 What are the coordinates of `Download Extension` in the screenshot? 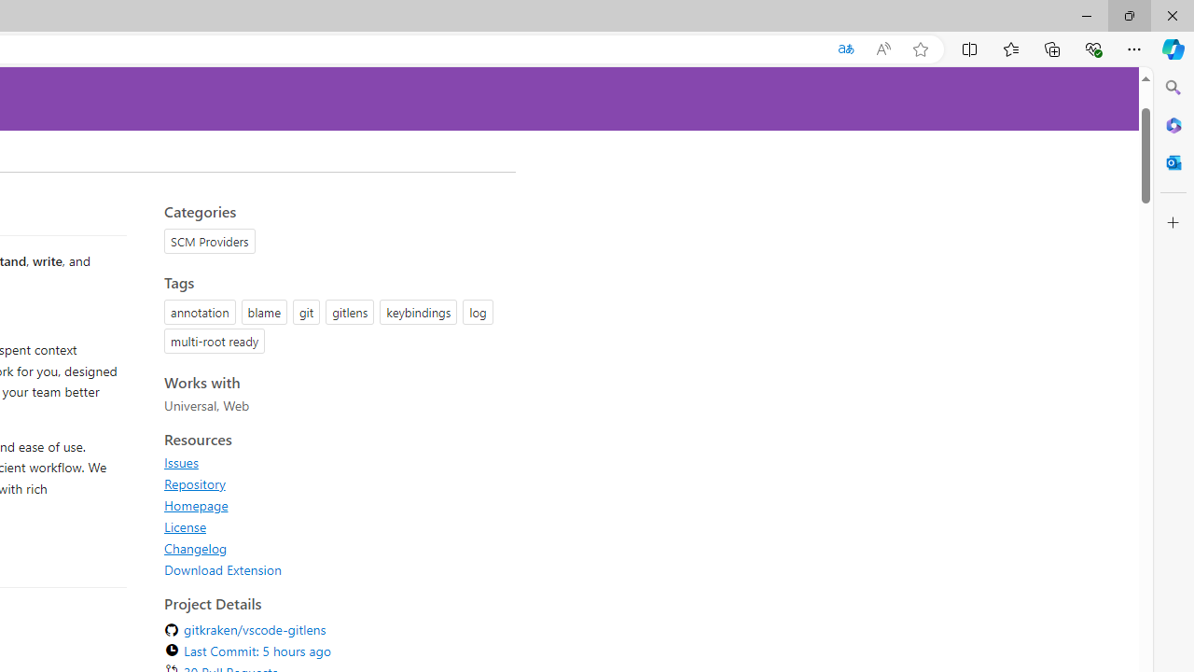 It's located at (334, 569).